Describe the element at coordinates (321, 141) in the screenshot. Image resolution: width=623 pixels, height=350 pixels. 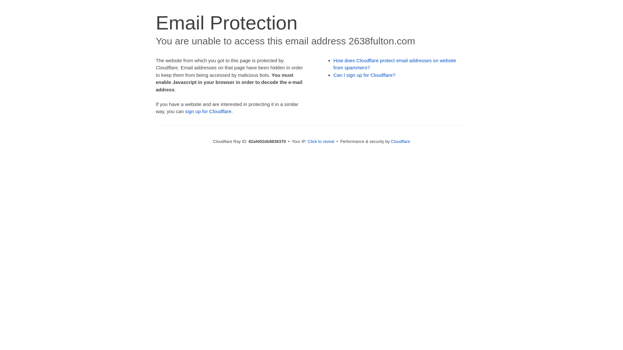
I see `Click to reveal` at that location.